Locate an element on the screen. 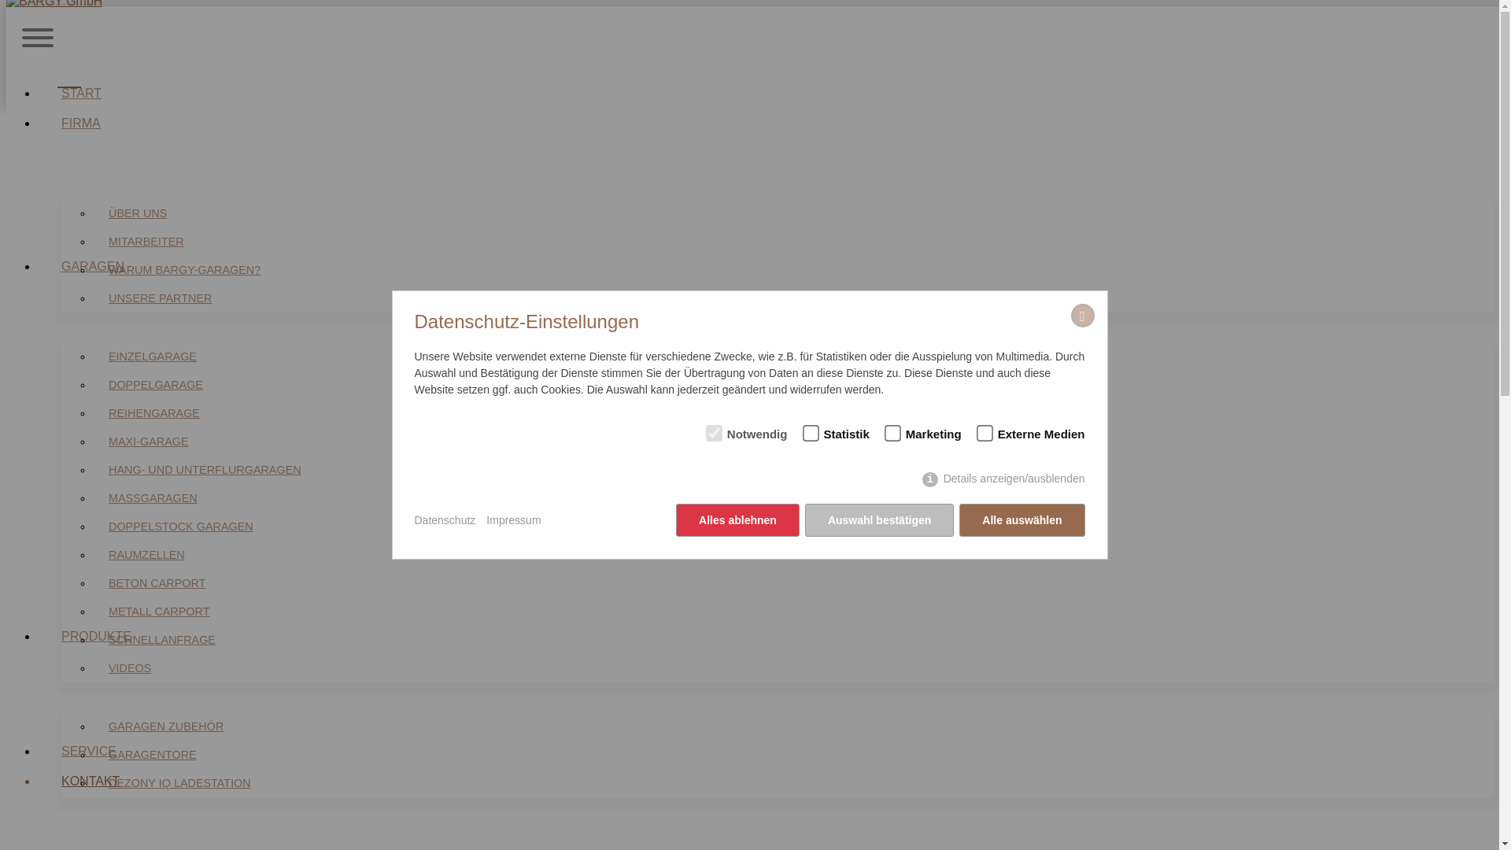  Alles ablehnen is located at coordinates (738, 520).